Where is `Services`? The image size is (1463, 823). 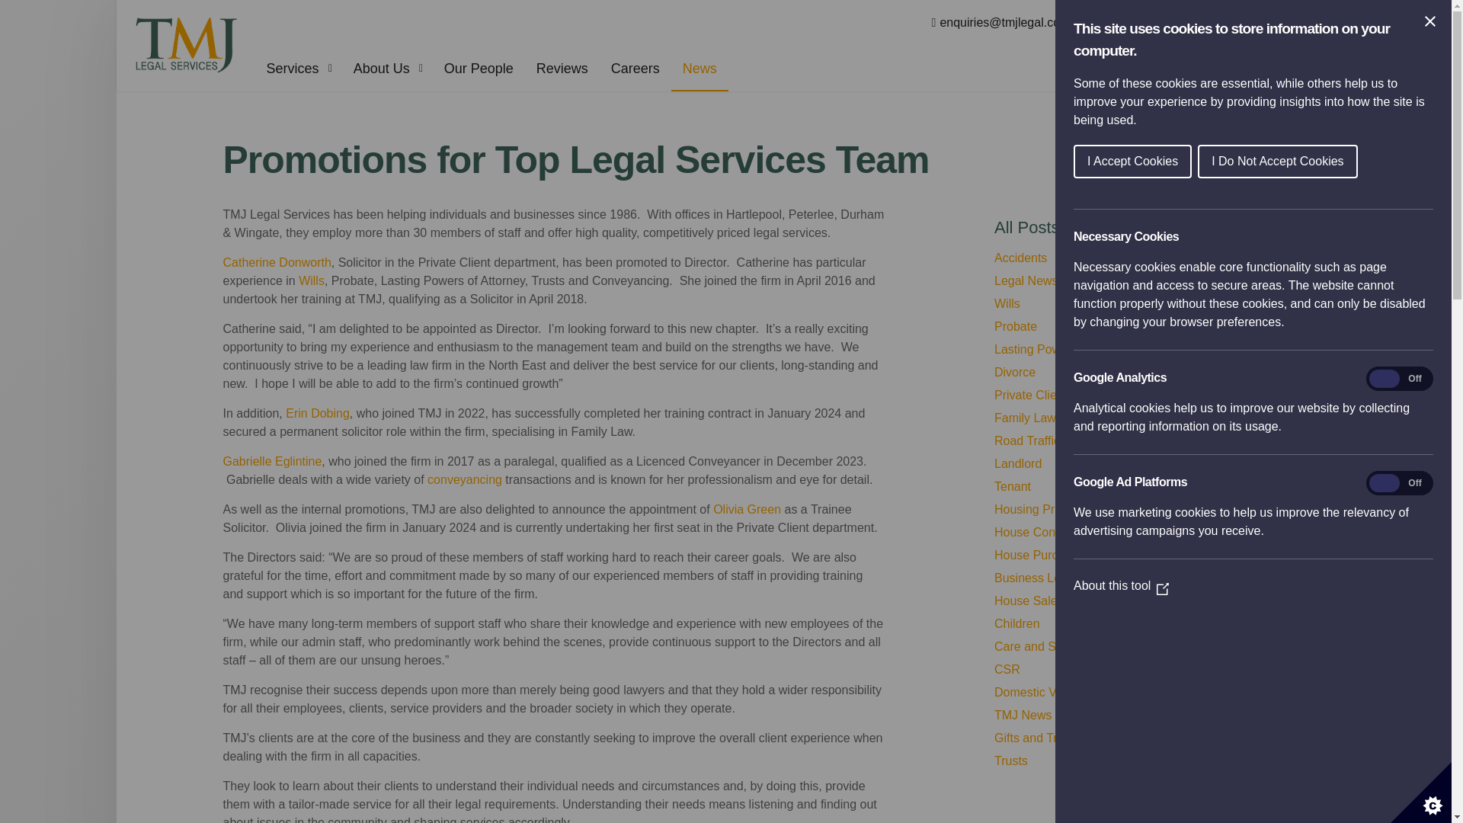
Services is located at coordinates (297, 69).